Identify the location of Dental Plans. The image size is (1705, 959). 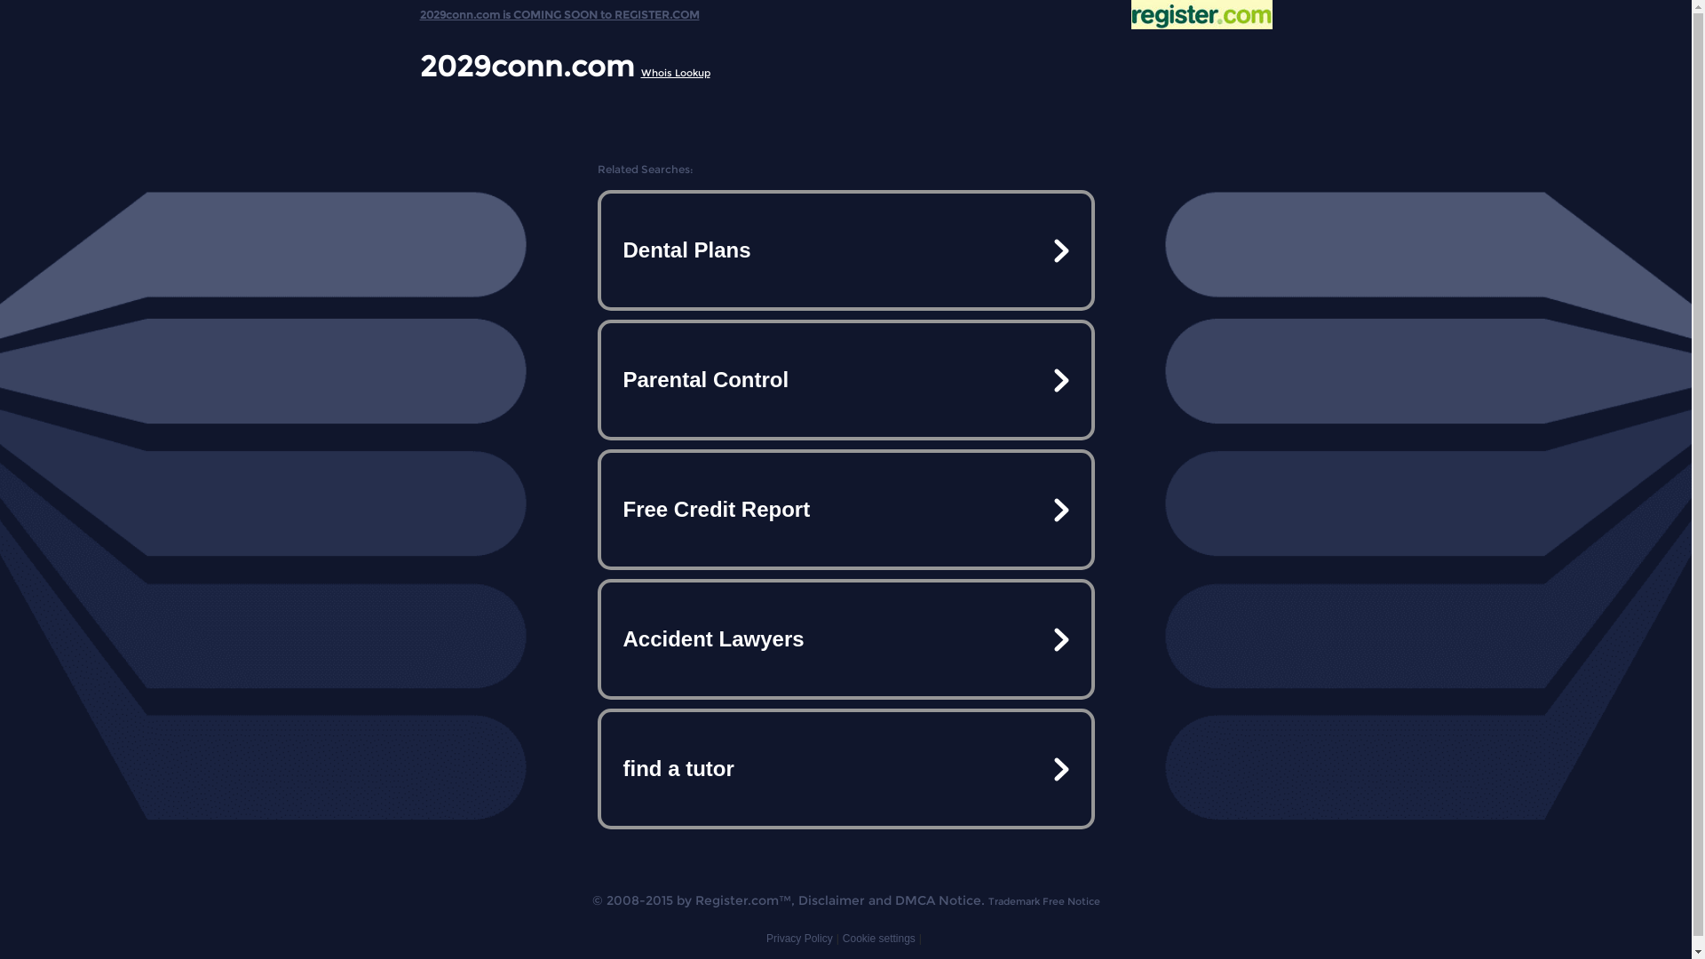
(845, 250).